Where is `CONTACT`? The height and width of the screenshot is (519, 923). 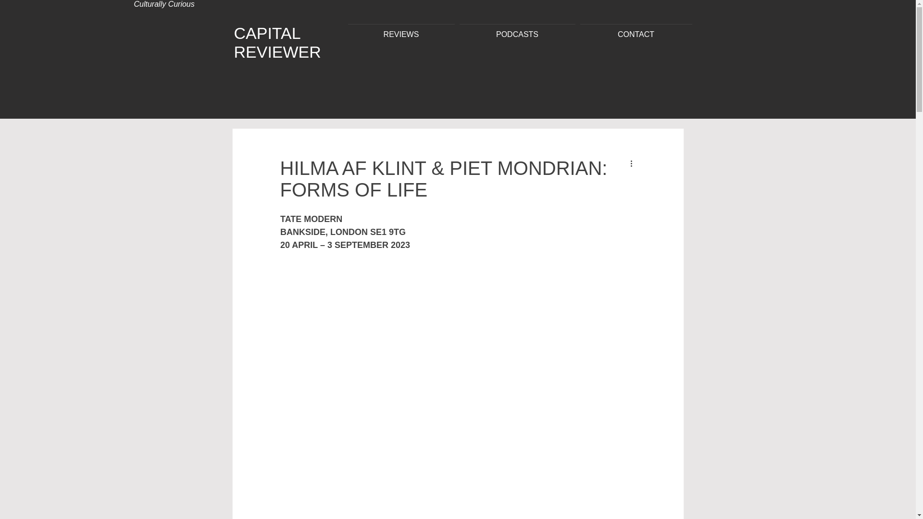
CONTACT is located at coordinates (636, 30).